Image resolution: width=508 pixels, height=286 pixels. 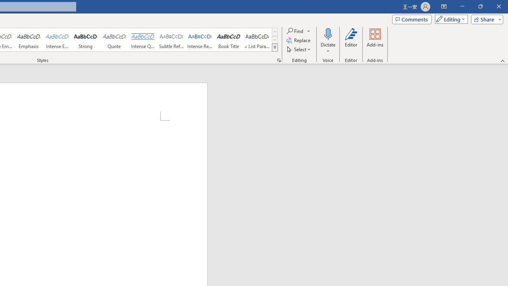 I want to click on Collapse the Ribbon, so click(x=503, y=60).